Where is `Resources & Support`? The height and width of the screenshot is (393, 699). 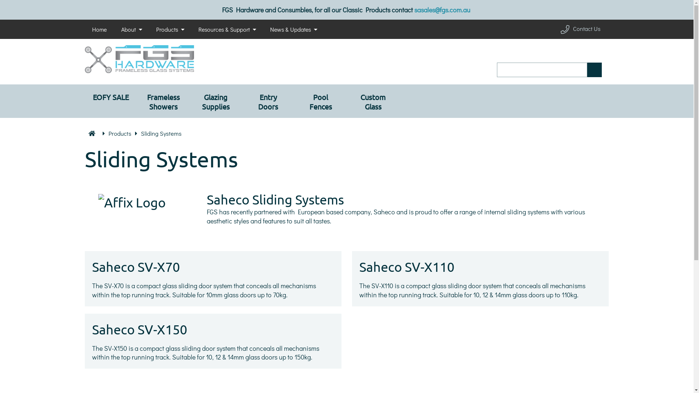
Resources & Support is located at coordinates (226, 29).